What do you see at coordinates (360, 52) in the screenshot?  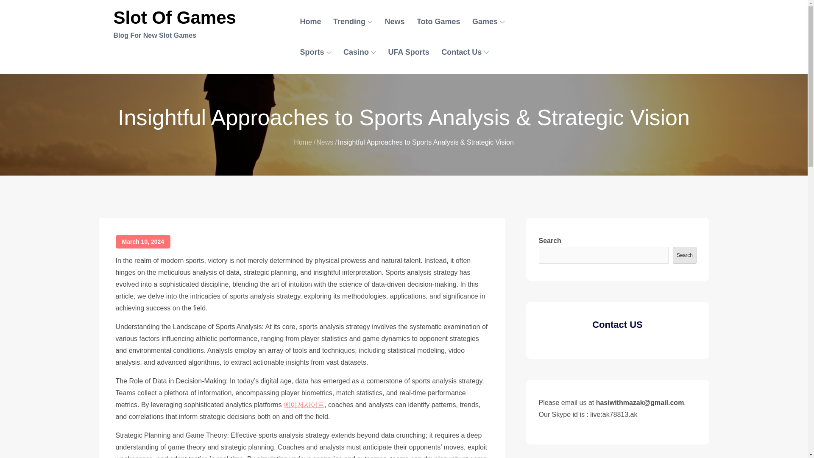 I see `Casino` at bounding box center [360, 52].